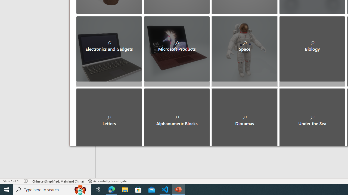  I want to click on Biology, so click(312, 49).